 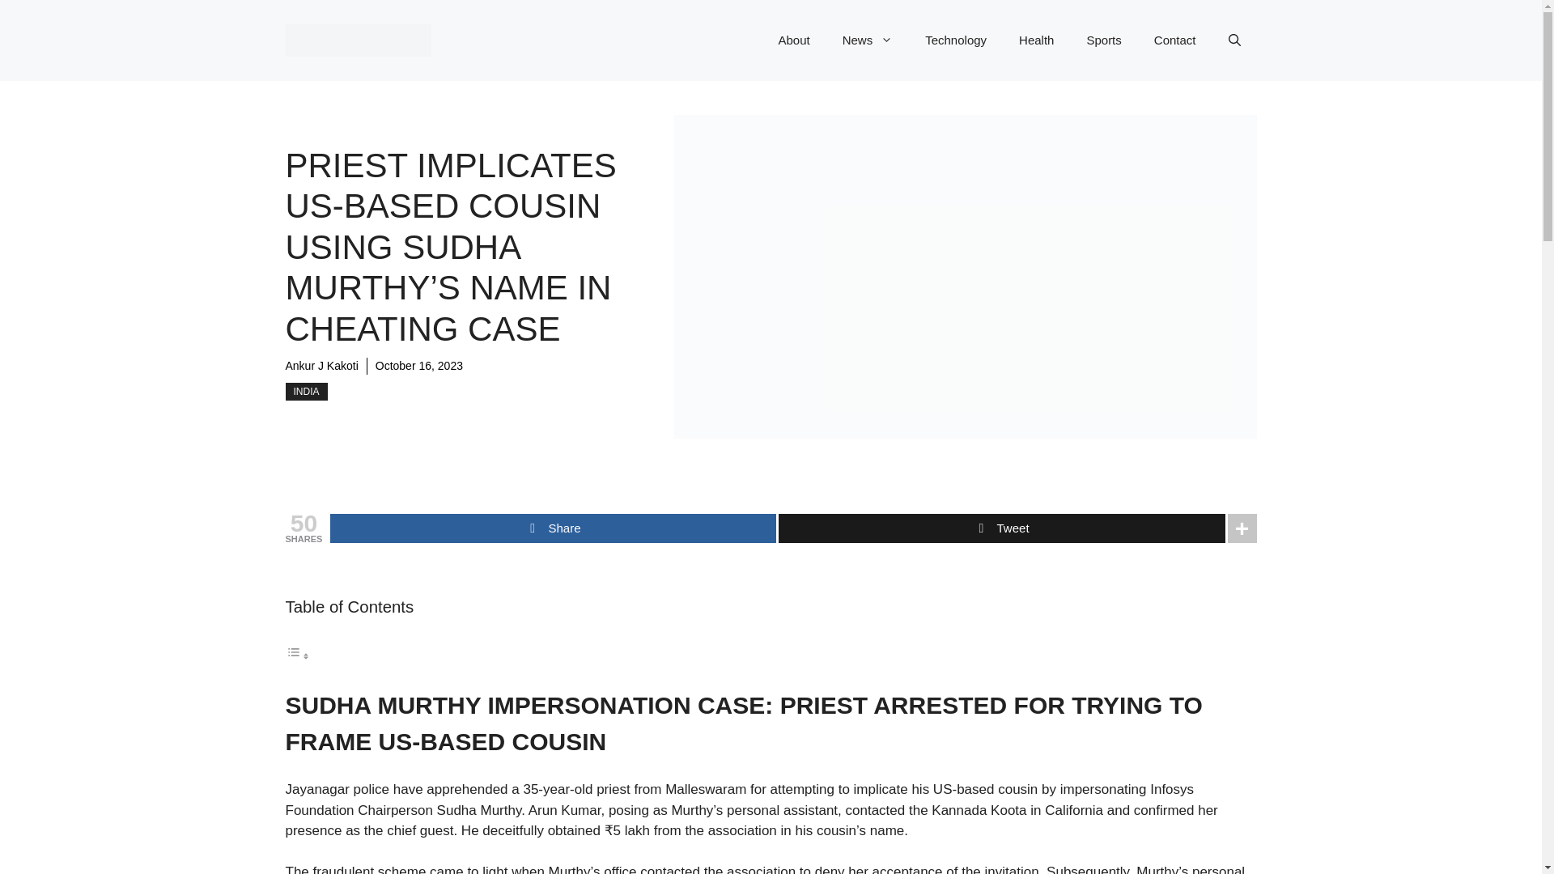 What do you see at coordinates (1104, 40) in the screenshot?
I see `Sports` at bounding box center [1104, 40].